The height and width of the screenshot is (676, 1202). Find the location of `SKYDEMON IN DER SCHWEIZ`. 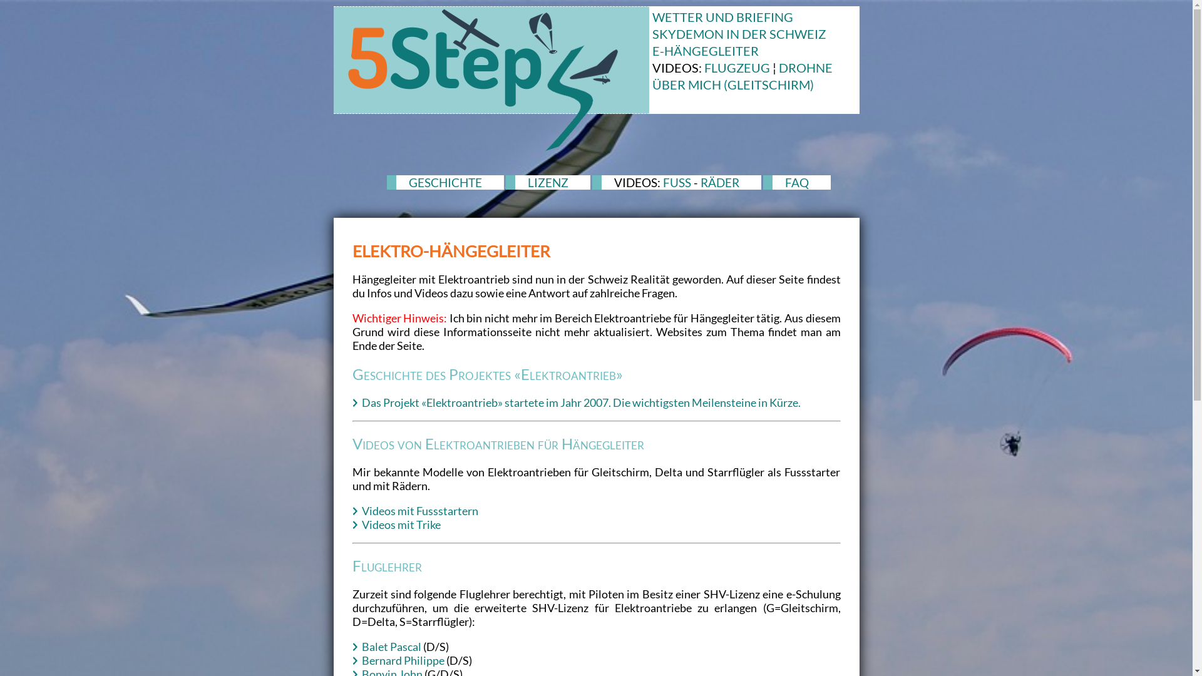

SKYDEMON IN DER SCHWEIZ is located at coordinates (739, 34).